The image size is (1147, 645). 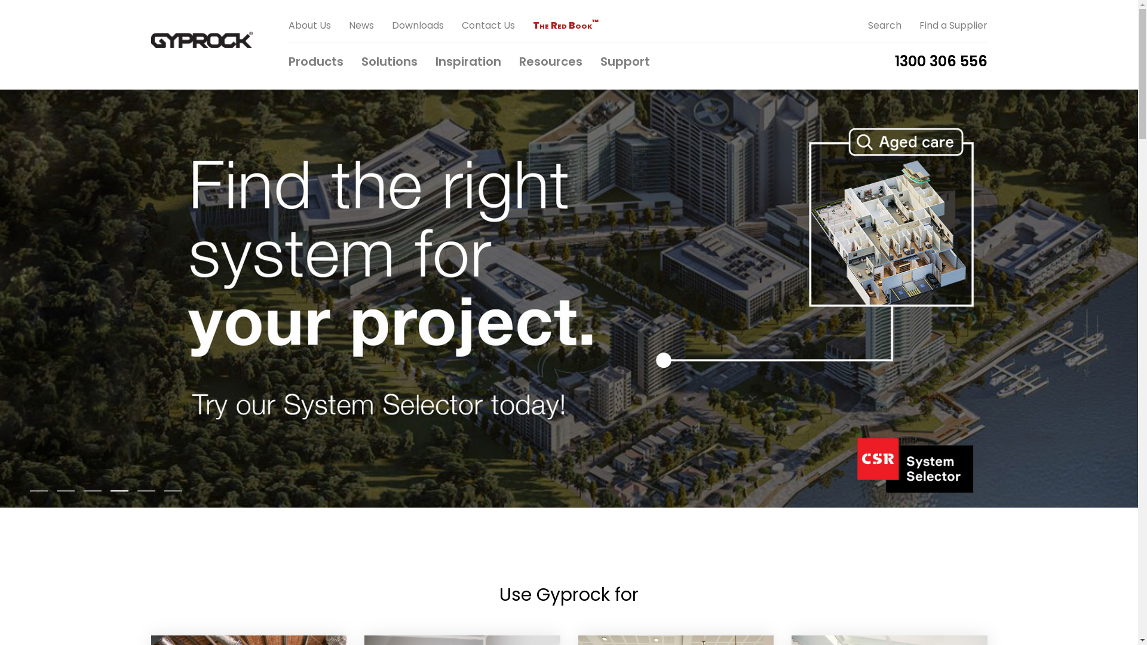 What do you see at coordinates (559, 66) in the screenshot?
I see `Resources` at bounding box center [559, 66].